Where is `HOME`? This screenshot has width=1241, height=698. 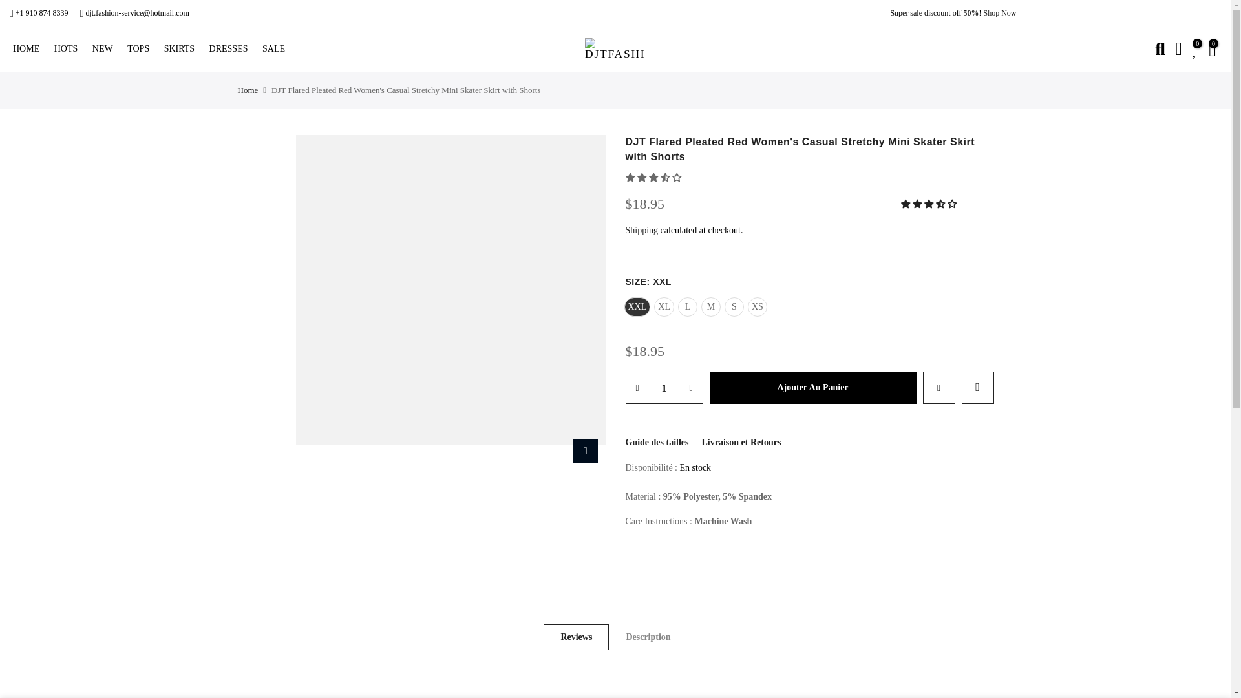
HOME is located at coordinates (30, 49).